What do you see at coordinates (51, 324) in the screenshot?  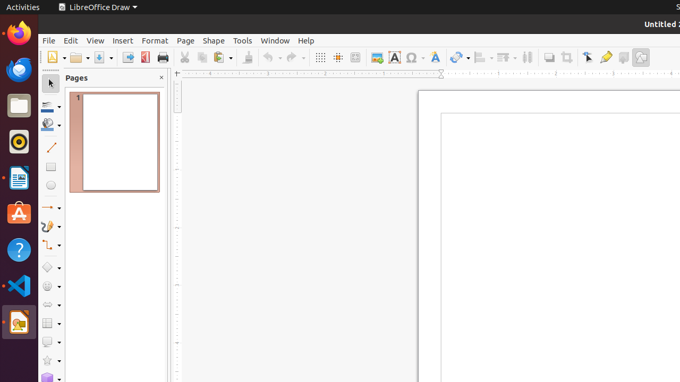 I see `Flowchart Shapes` at bounding box center [51, 324].